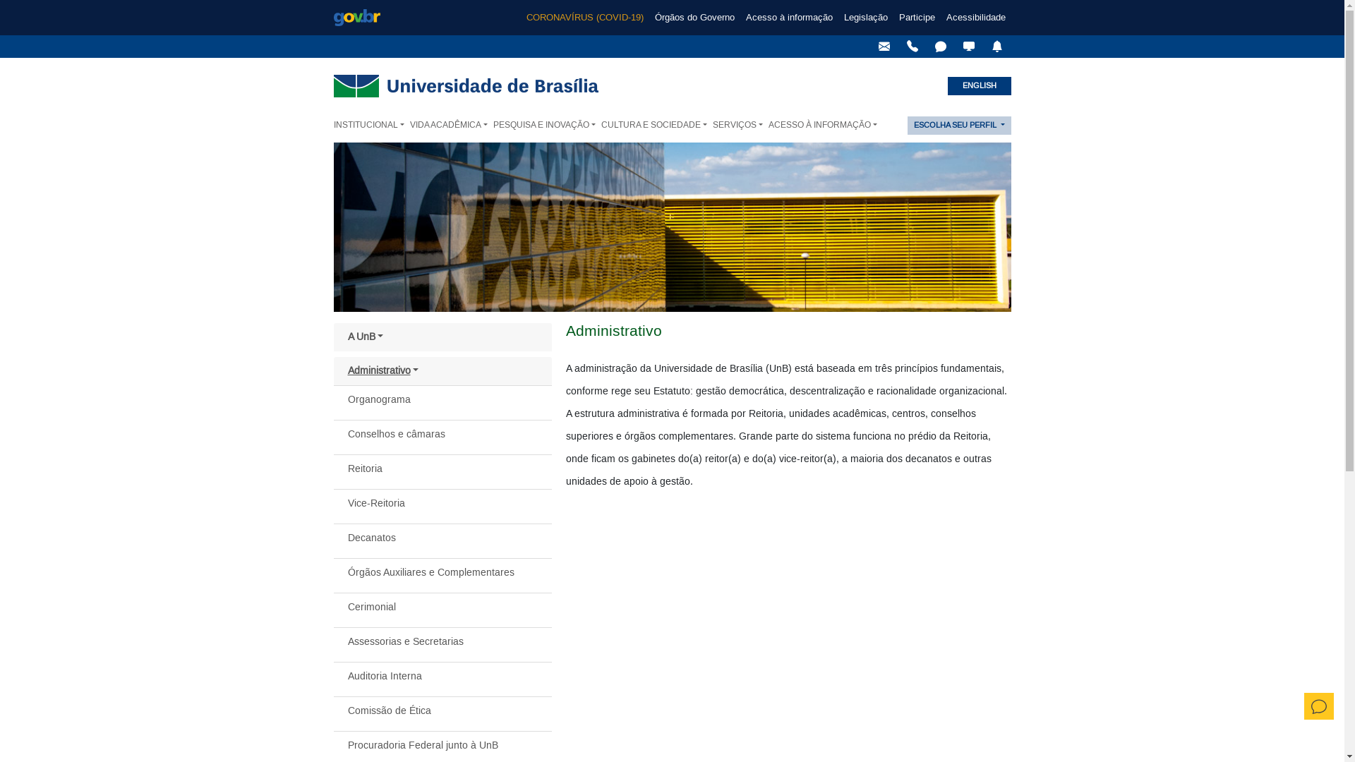 The width and height of the screenshot is (1355, 762). Describe the element at coordinates (975, 18) in the screenshot. I see `Acessibilidade` at that location.